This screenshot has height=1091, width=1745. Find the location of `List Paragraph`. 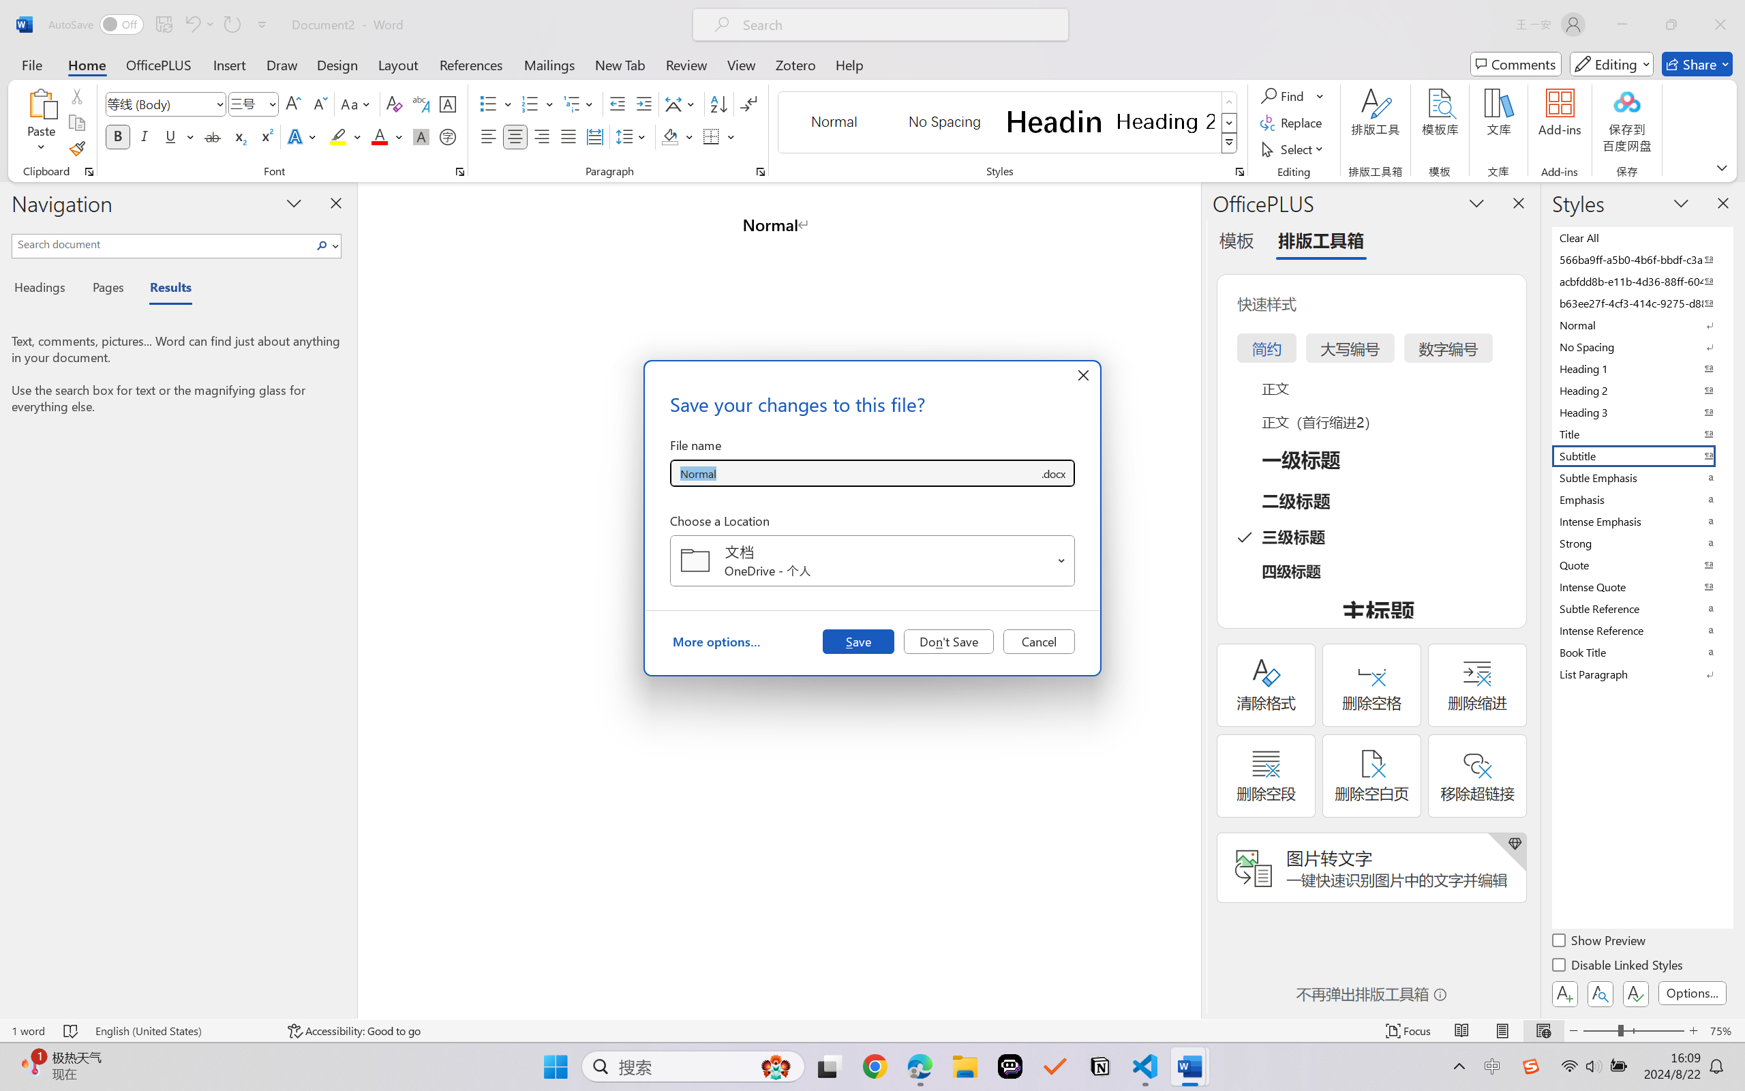

List Paragraph is located at coordinates (1641, 674).